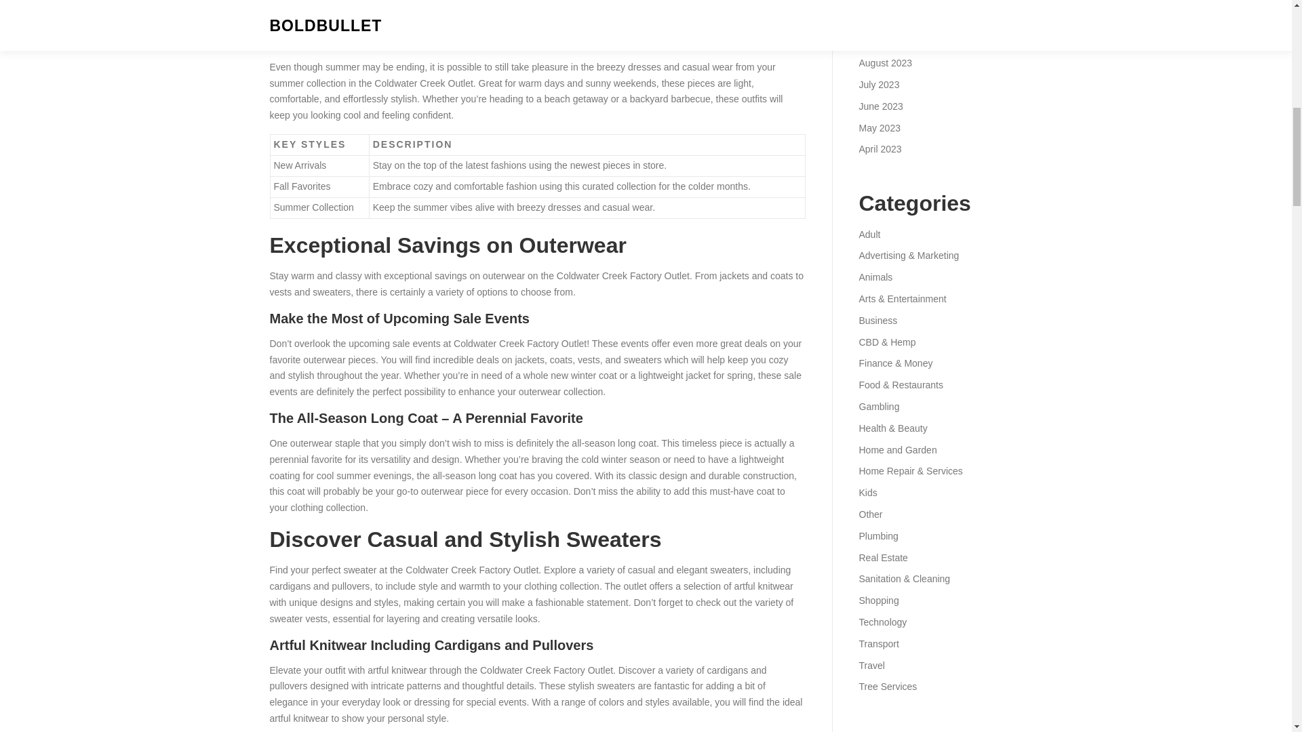 The width and height of the screenshot is (1302, 732). Describe the element at coordinates (880, 106) in the screenshot. I see `June 2023` at that location.